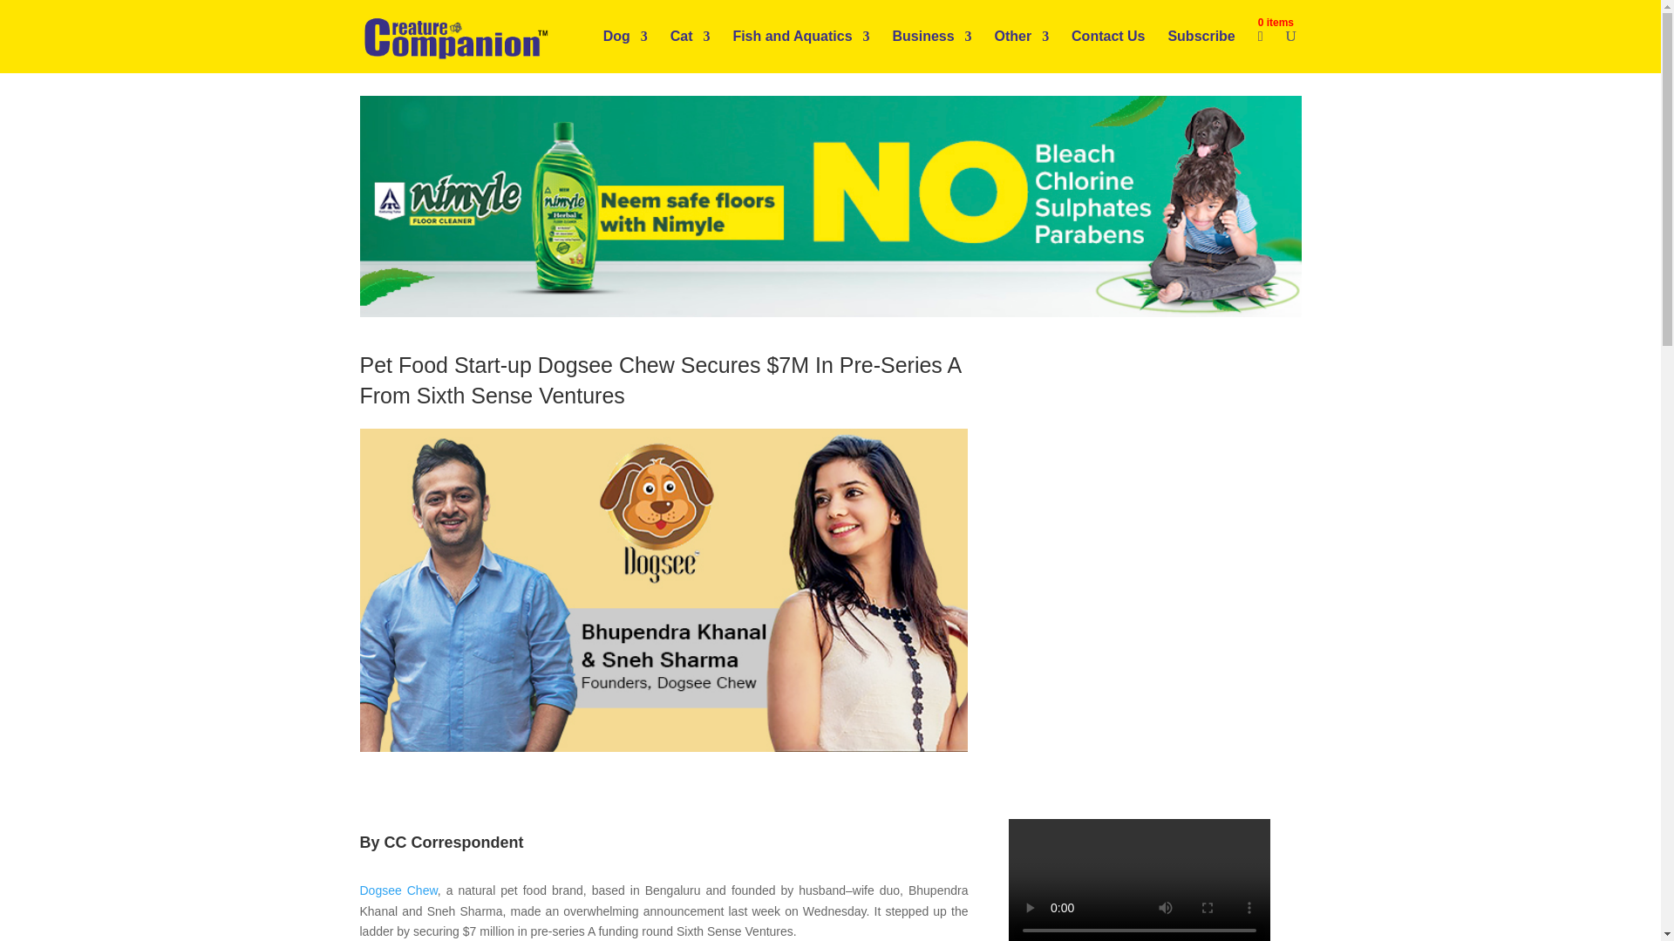 The height and width of the screenshot is (941, 1674). I want to click on Subscribe, so click(1201, 51).